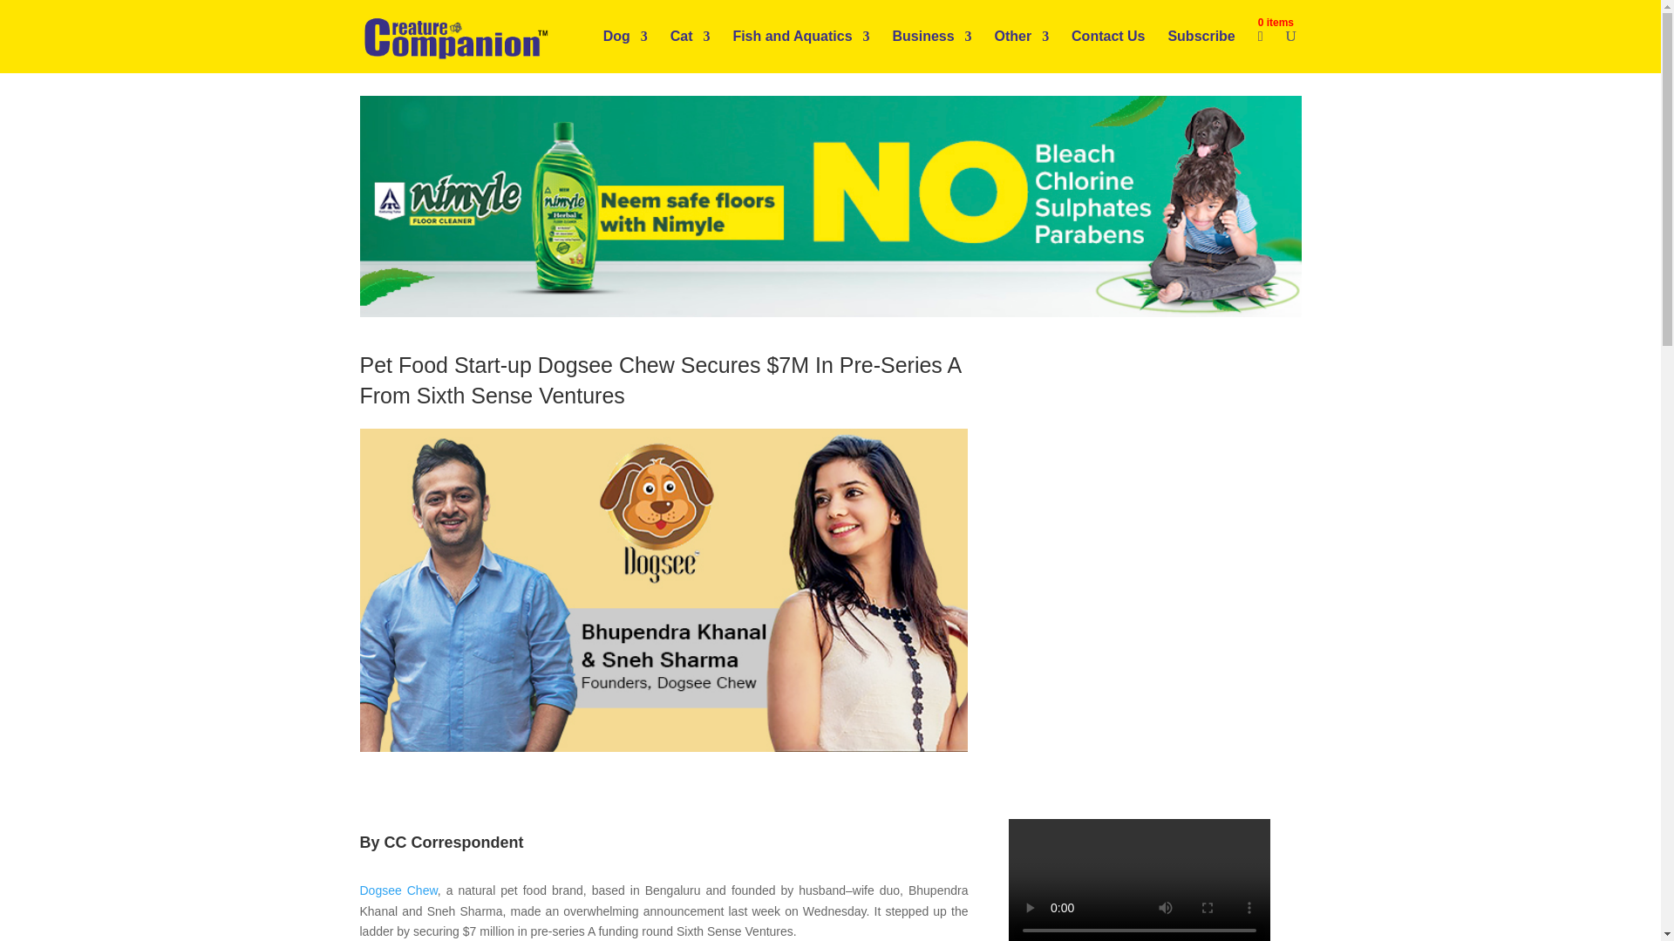 The height and width of the screenshot is (941, 1674). I want to click on Subscribe, so click(1201, 51).